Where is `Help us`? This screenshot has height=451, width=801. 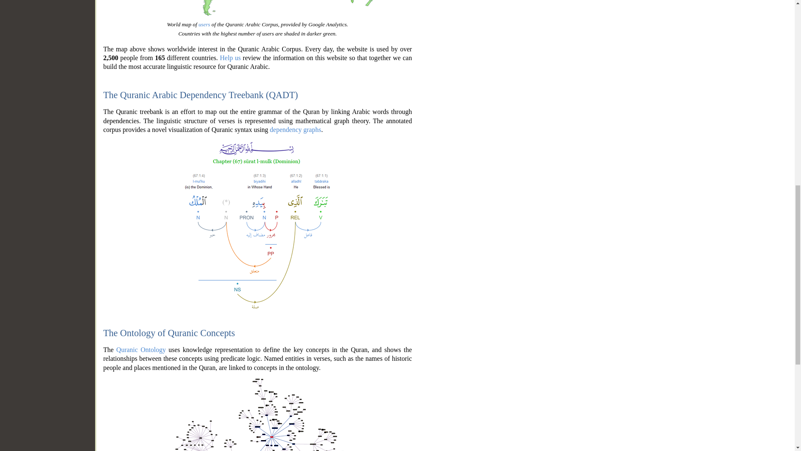
Help us is located at coordinates (230, 58).